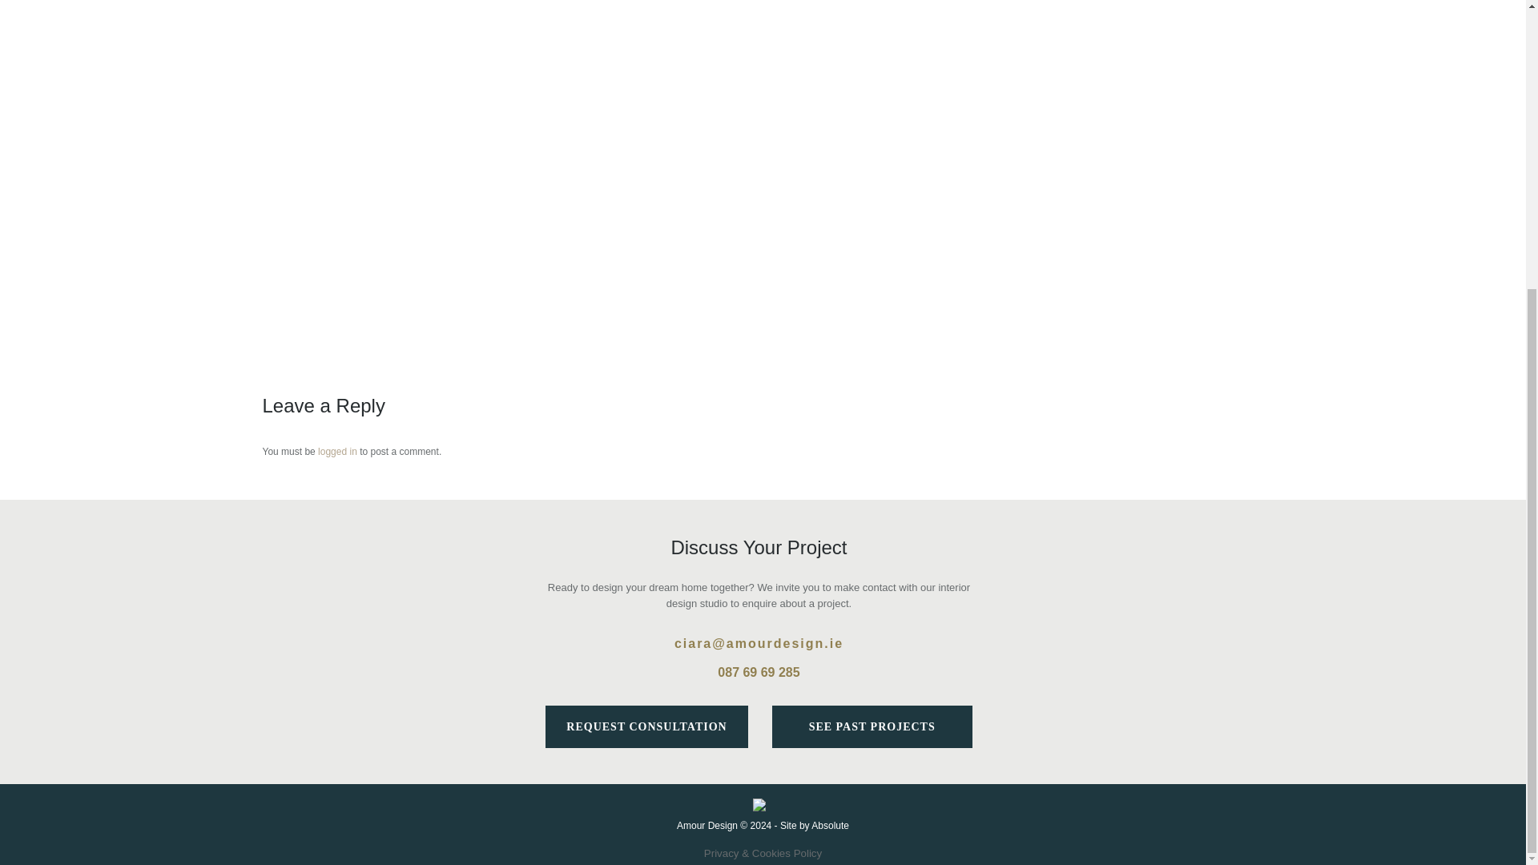 The width and height of the screenshot is (1538, 865). What do you see at coordinates (759, 671) in the screenshot?
I see `087 69 69 285` at bounding box center [759, 671].